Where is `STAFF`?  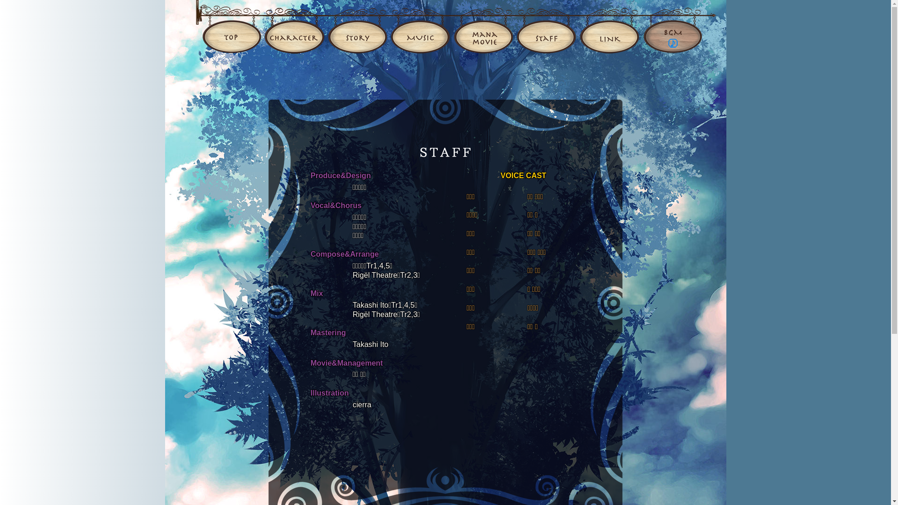 STAFF is located at coordinates (546, 27).